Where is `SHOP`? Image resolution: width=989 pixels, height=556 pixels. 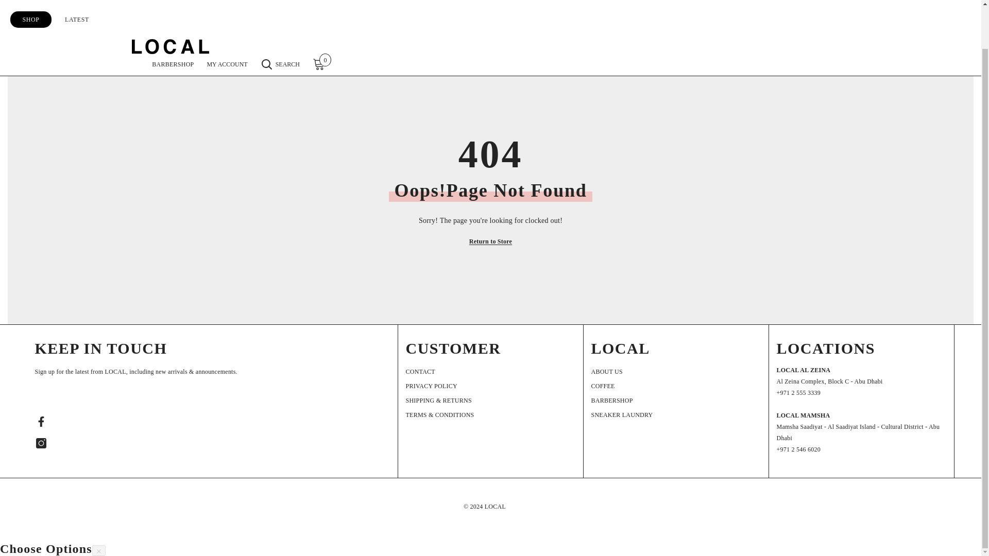
SHOP is located at coordinates (31, 10).